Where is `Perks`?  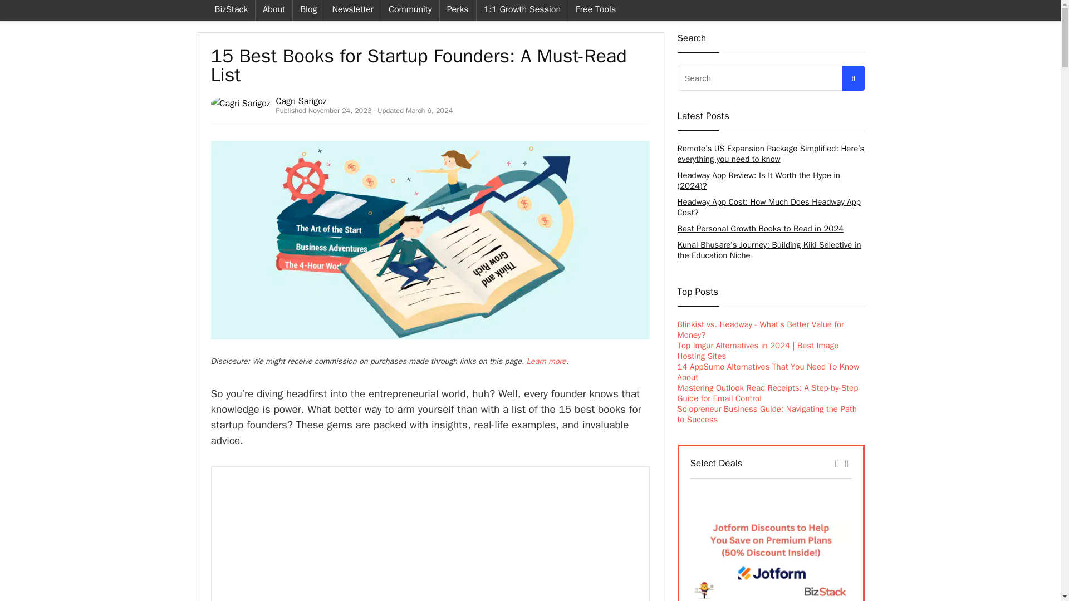 Perks is located at coordinates (458, 10).